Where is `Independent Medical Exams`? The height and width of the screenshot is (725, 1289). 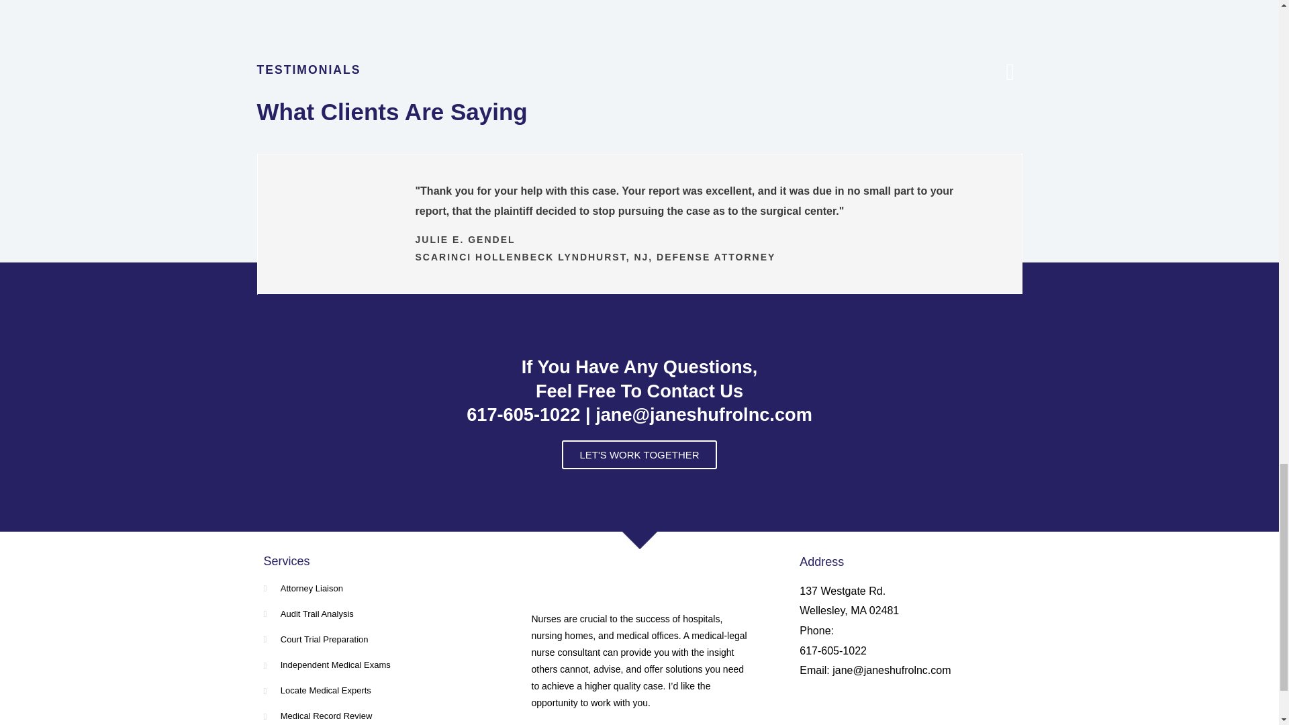 Independent Medical Exams is located at coordinates (371, 665).